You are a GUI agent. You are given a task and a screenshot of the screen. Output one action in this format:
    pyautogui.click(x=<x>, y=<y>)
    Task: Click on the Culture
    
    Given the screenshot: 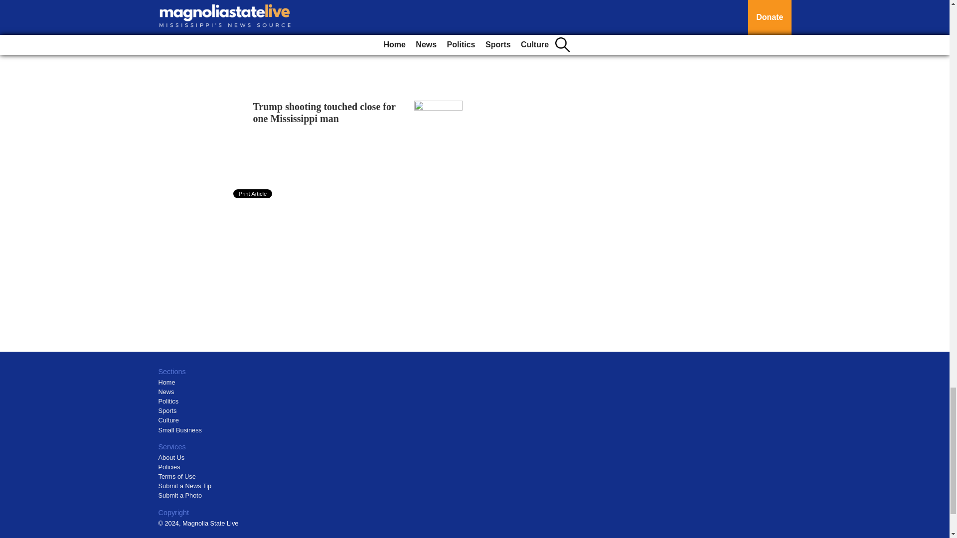 What is the action you would take?
    pyautogui.click(x=168, y=420)
    